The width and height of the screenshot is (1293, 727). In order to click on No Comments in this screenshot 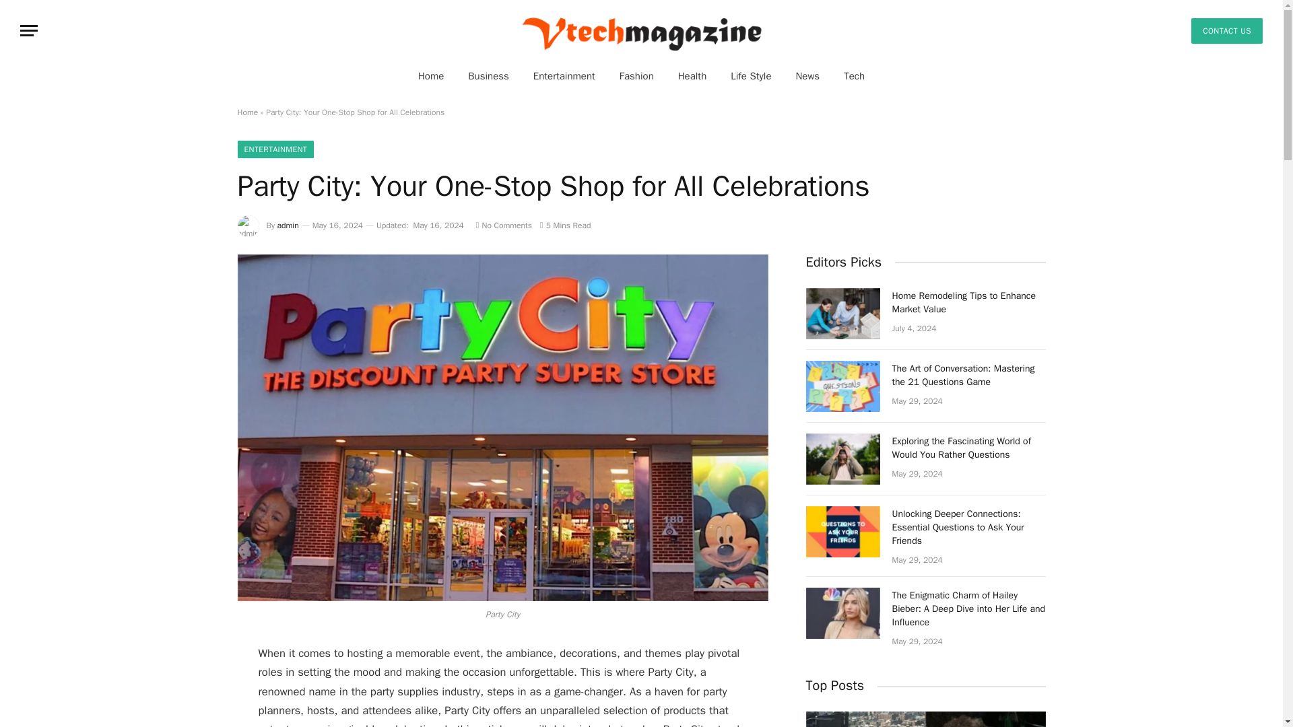, I will do `click(504, 226)`.